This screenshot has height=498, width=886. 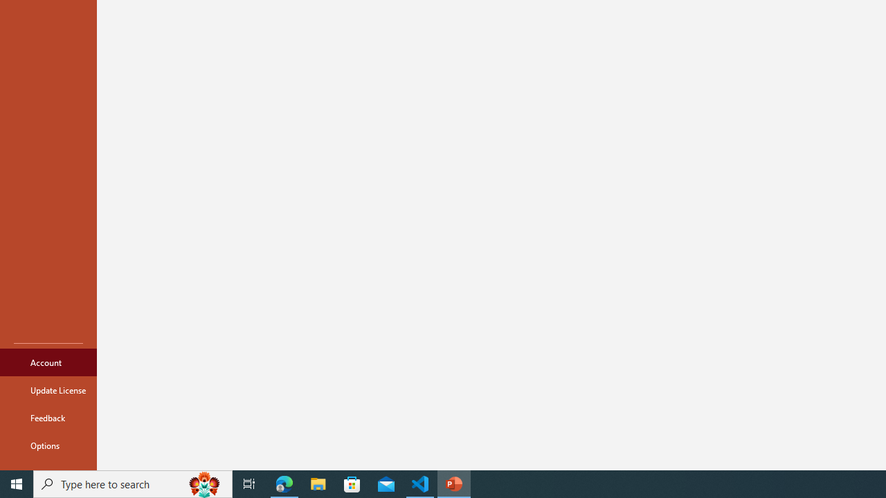 I want to click on Update License, so click(x=48, y=390).